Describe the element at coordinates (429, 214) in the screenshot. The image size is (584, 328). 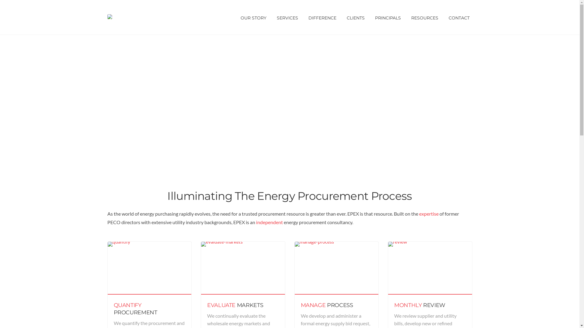
I see `expertise` at that location.